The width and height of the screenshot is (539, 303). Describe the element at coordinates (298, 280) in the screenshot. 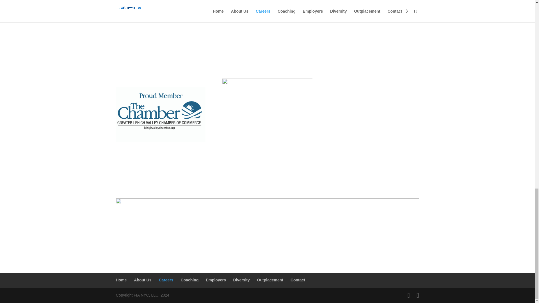

I see `Contact` at that location.